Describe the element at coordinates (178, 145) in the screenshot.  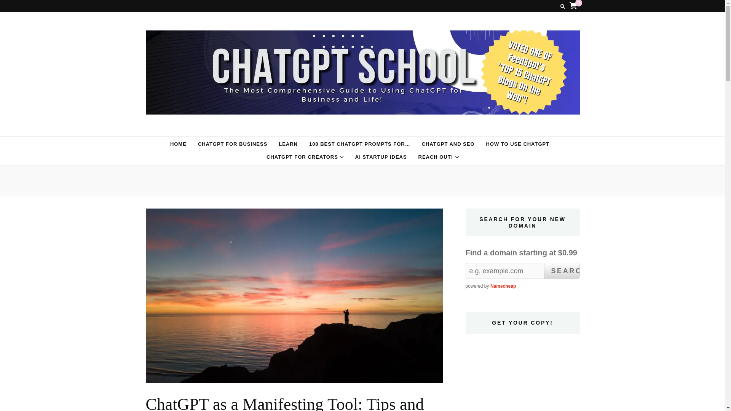
I see `HOME` at that location.